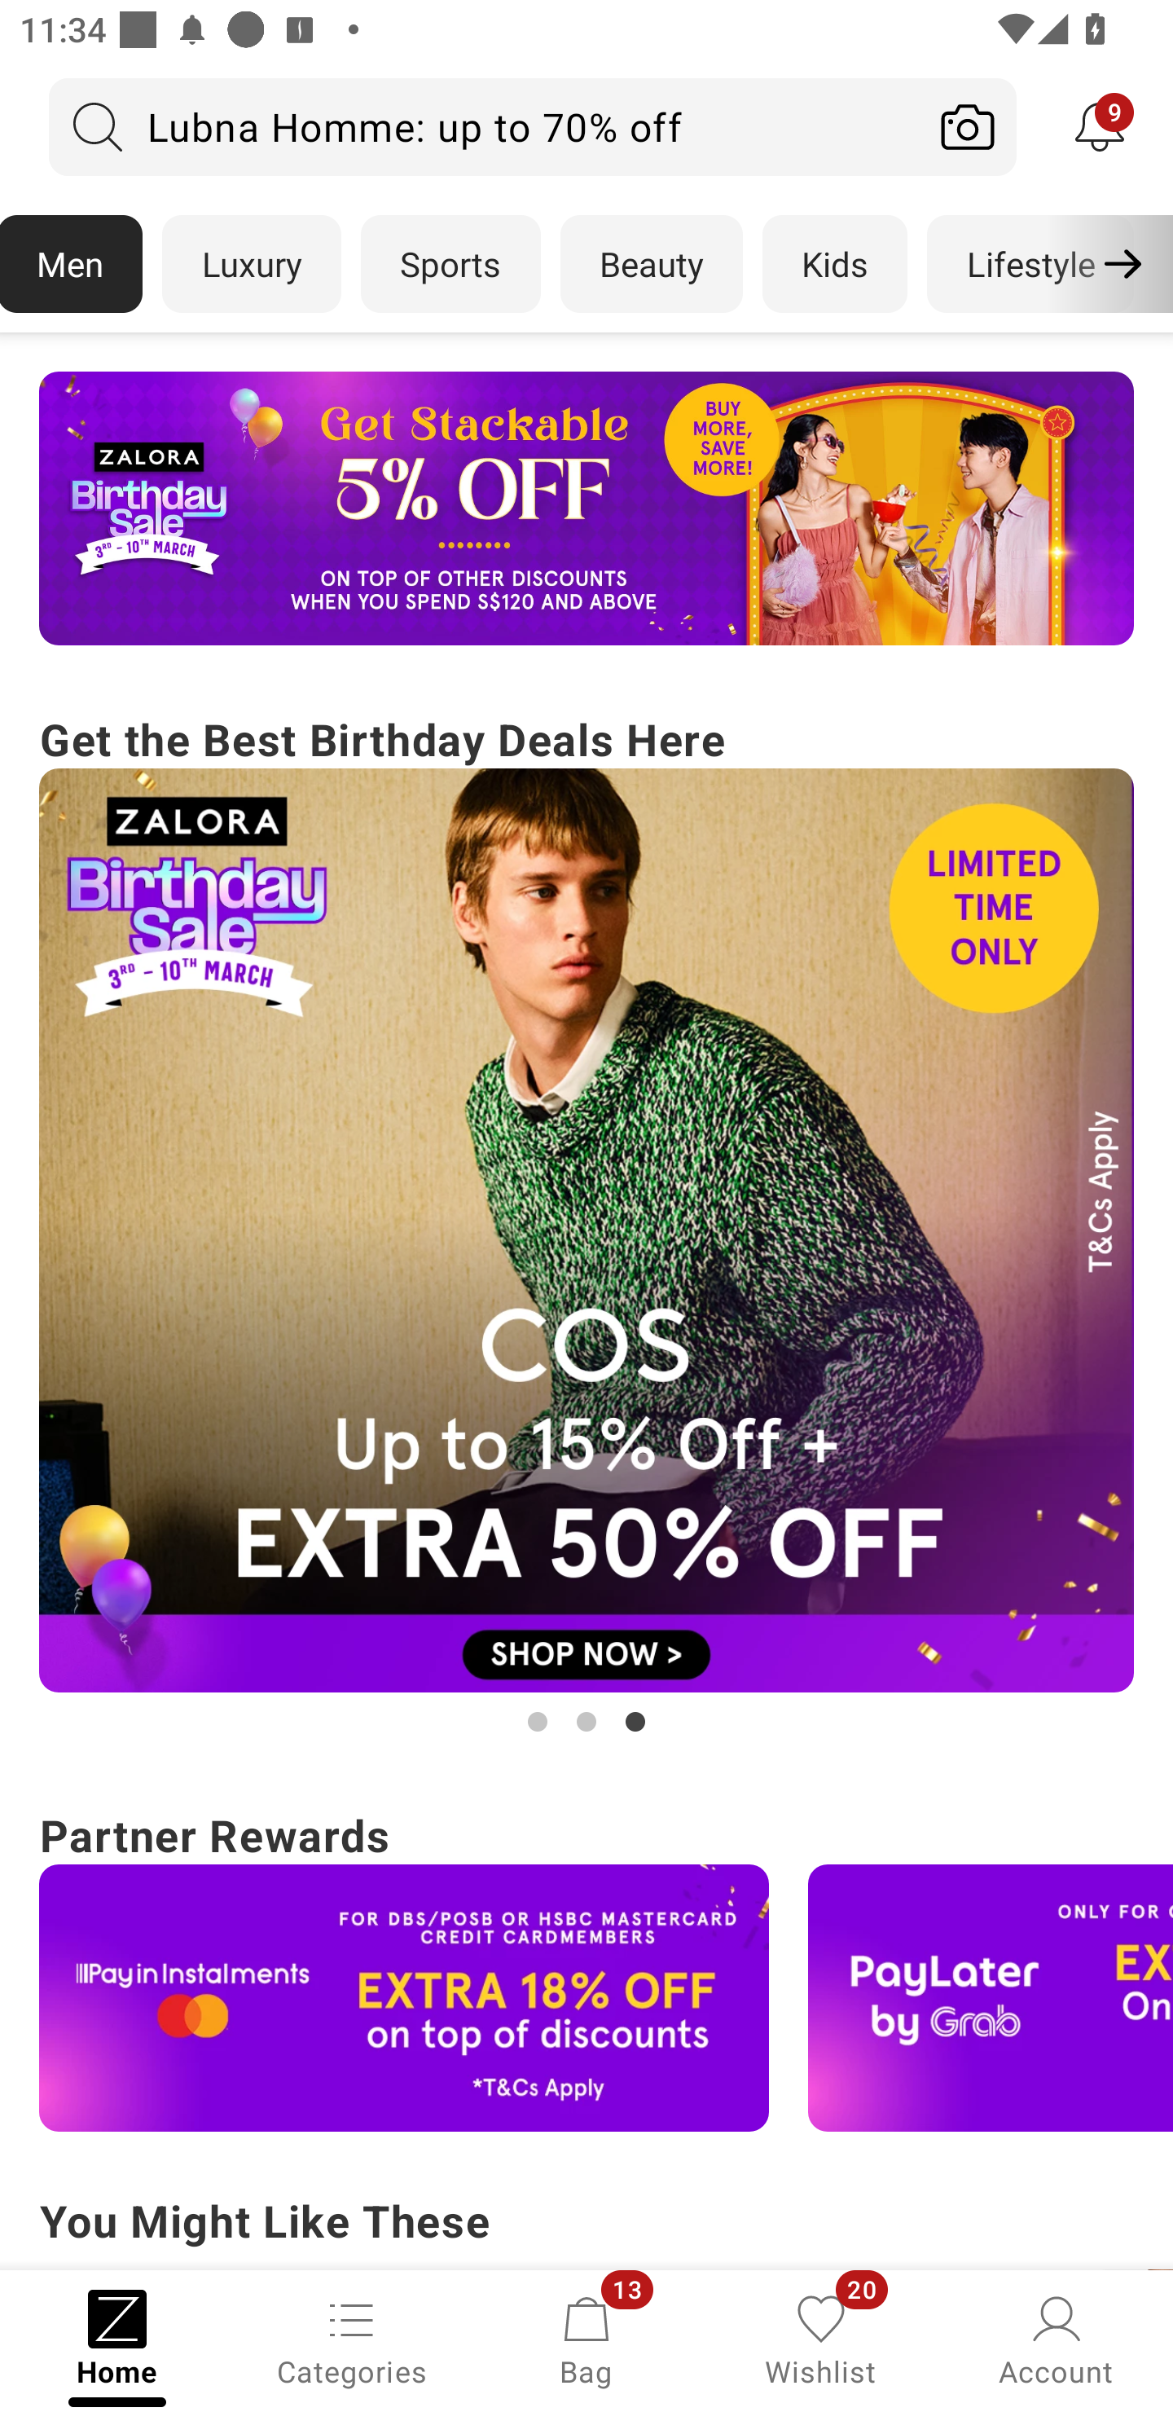 The height and width of the screenshot is (2412, 1173). I want to click on Campaign banner, so click(404, 1998).